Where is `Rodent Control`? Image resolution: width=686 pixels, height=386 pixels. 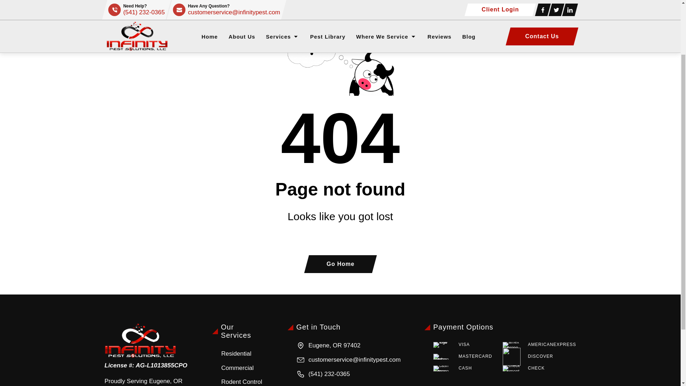
Rodent Control is located at coordinates (242, 382).